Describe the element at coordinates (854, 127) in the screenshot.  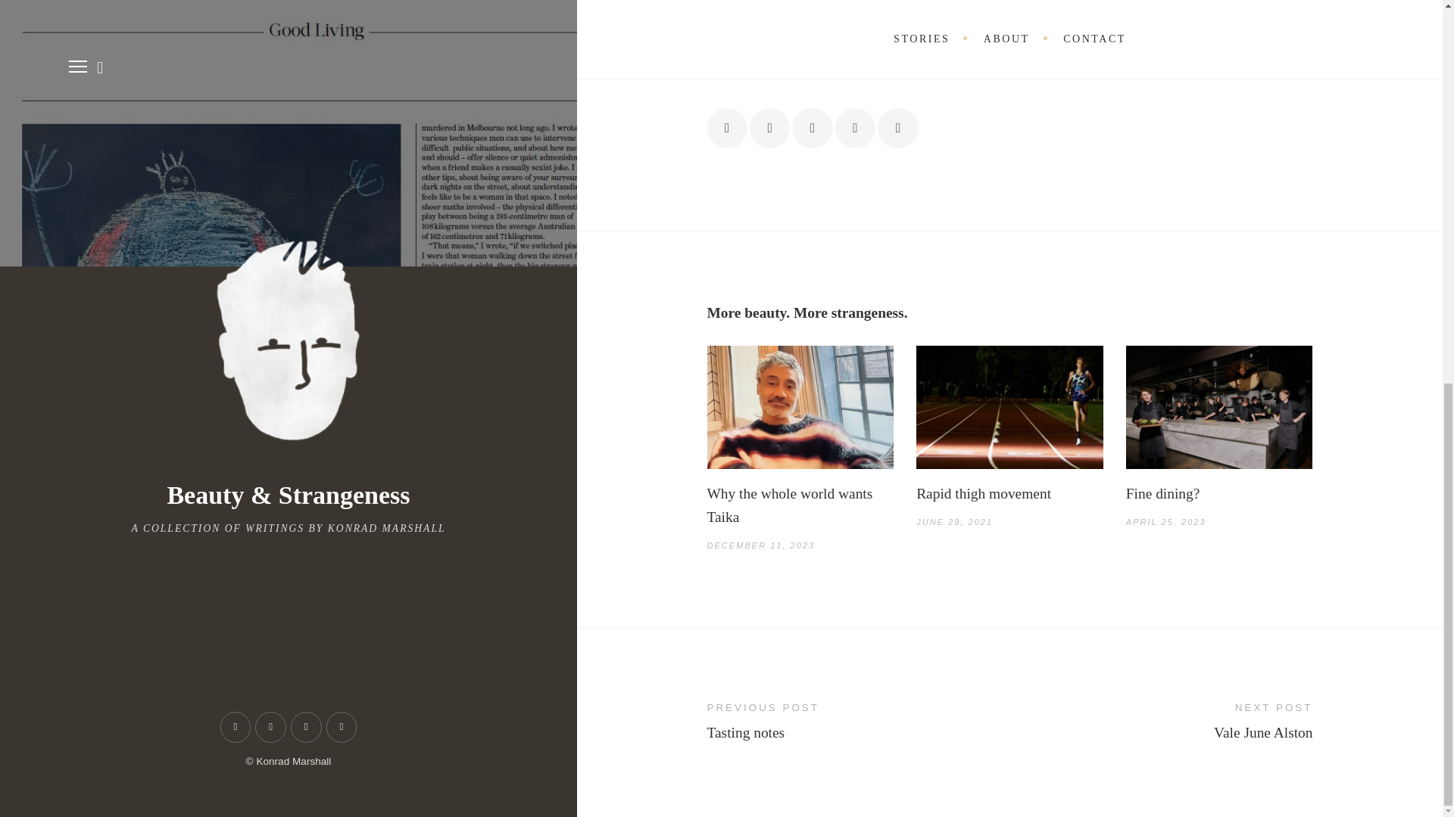
I see `Pin It` at that location.